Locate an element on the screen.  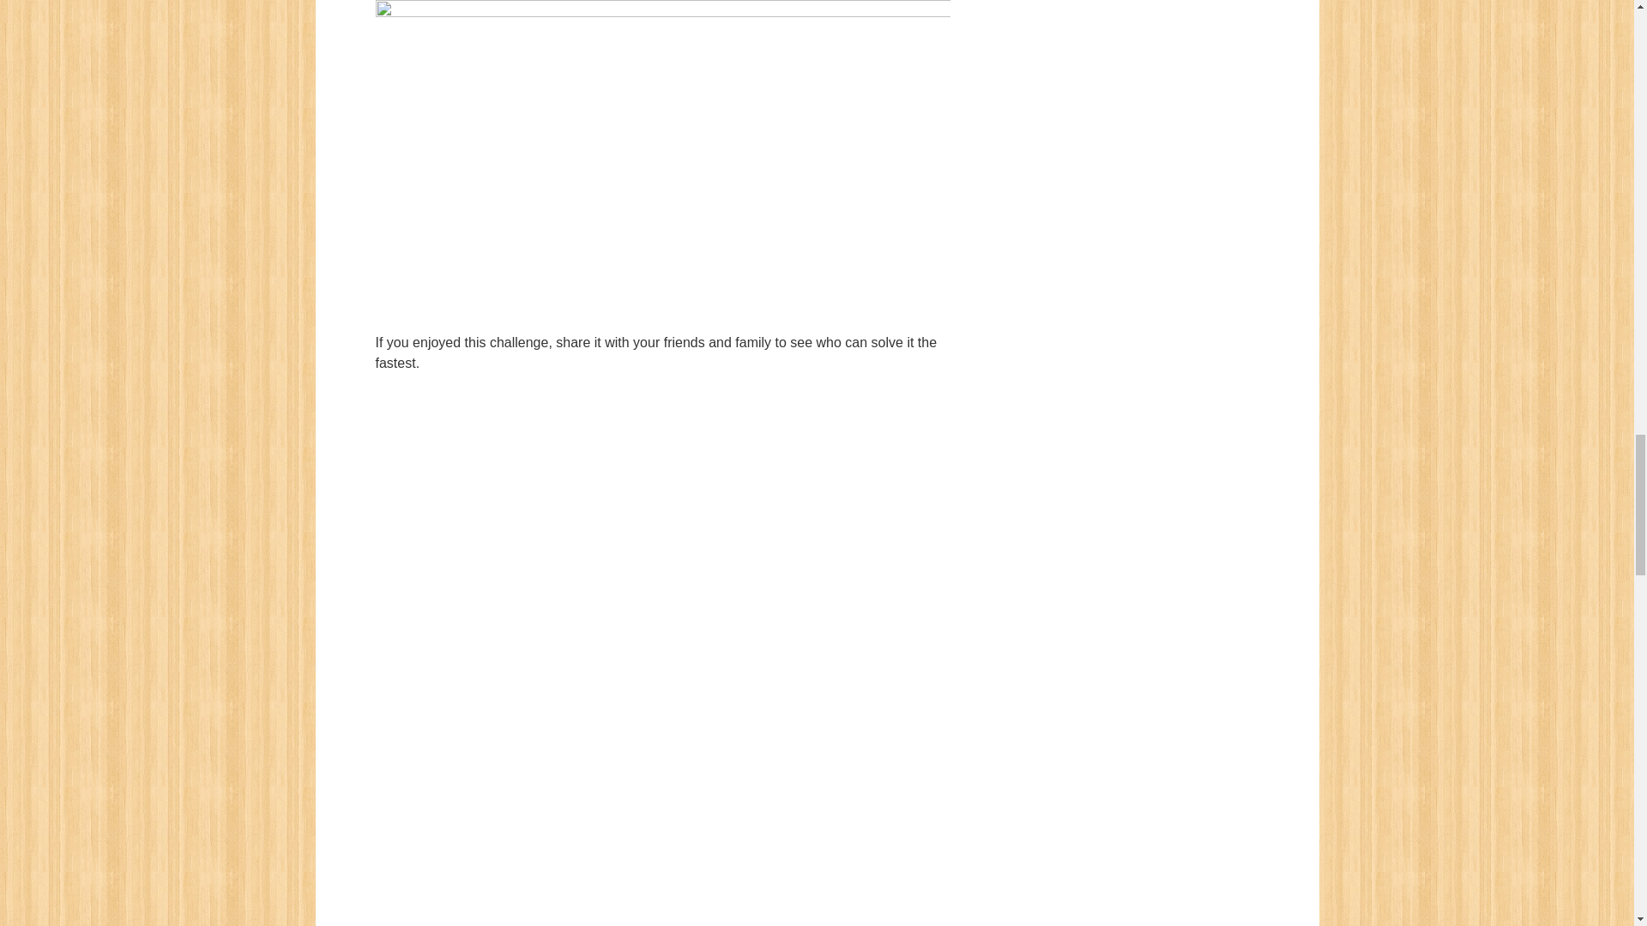
Advertisement is located at coordinates (662, 839).